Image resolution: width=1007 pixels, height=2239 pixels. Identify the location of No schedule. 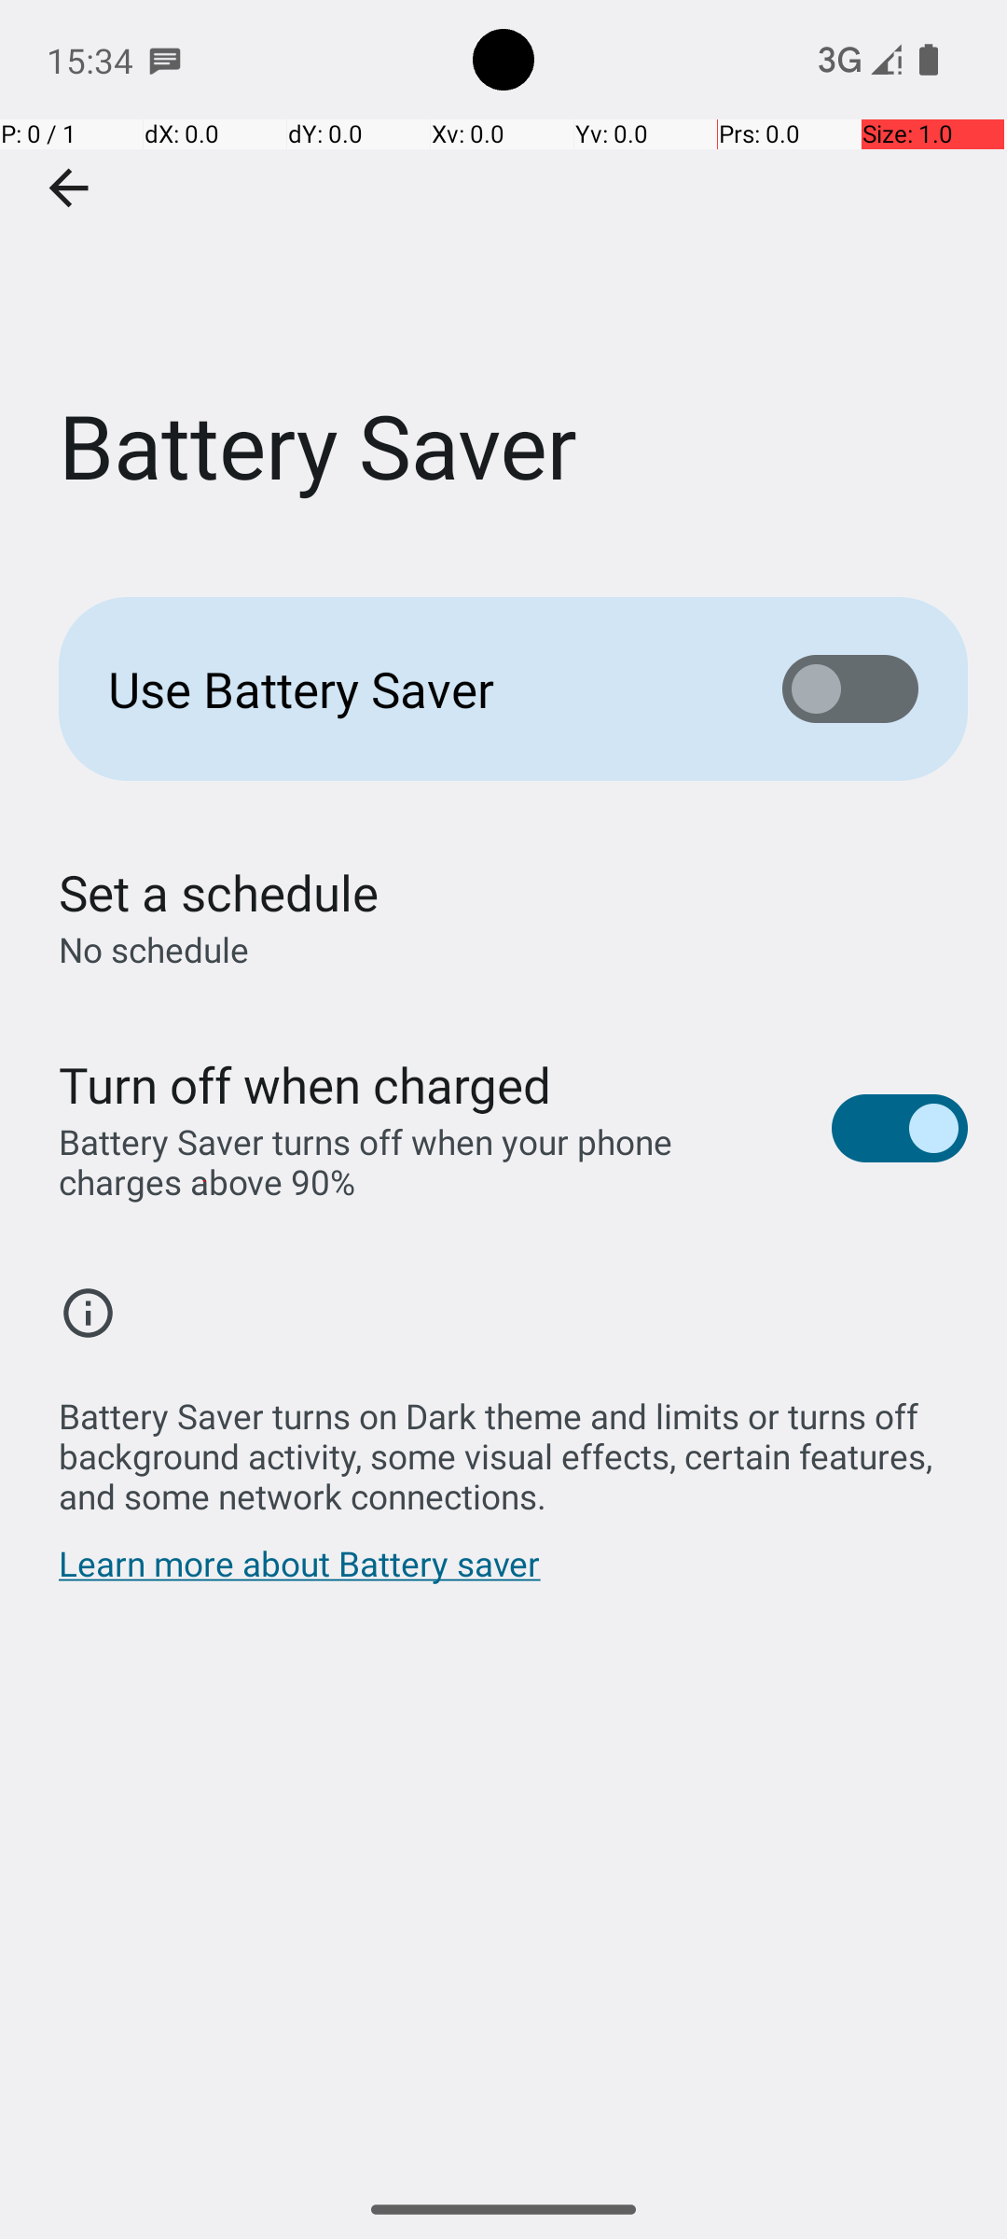
(154, 950).